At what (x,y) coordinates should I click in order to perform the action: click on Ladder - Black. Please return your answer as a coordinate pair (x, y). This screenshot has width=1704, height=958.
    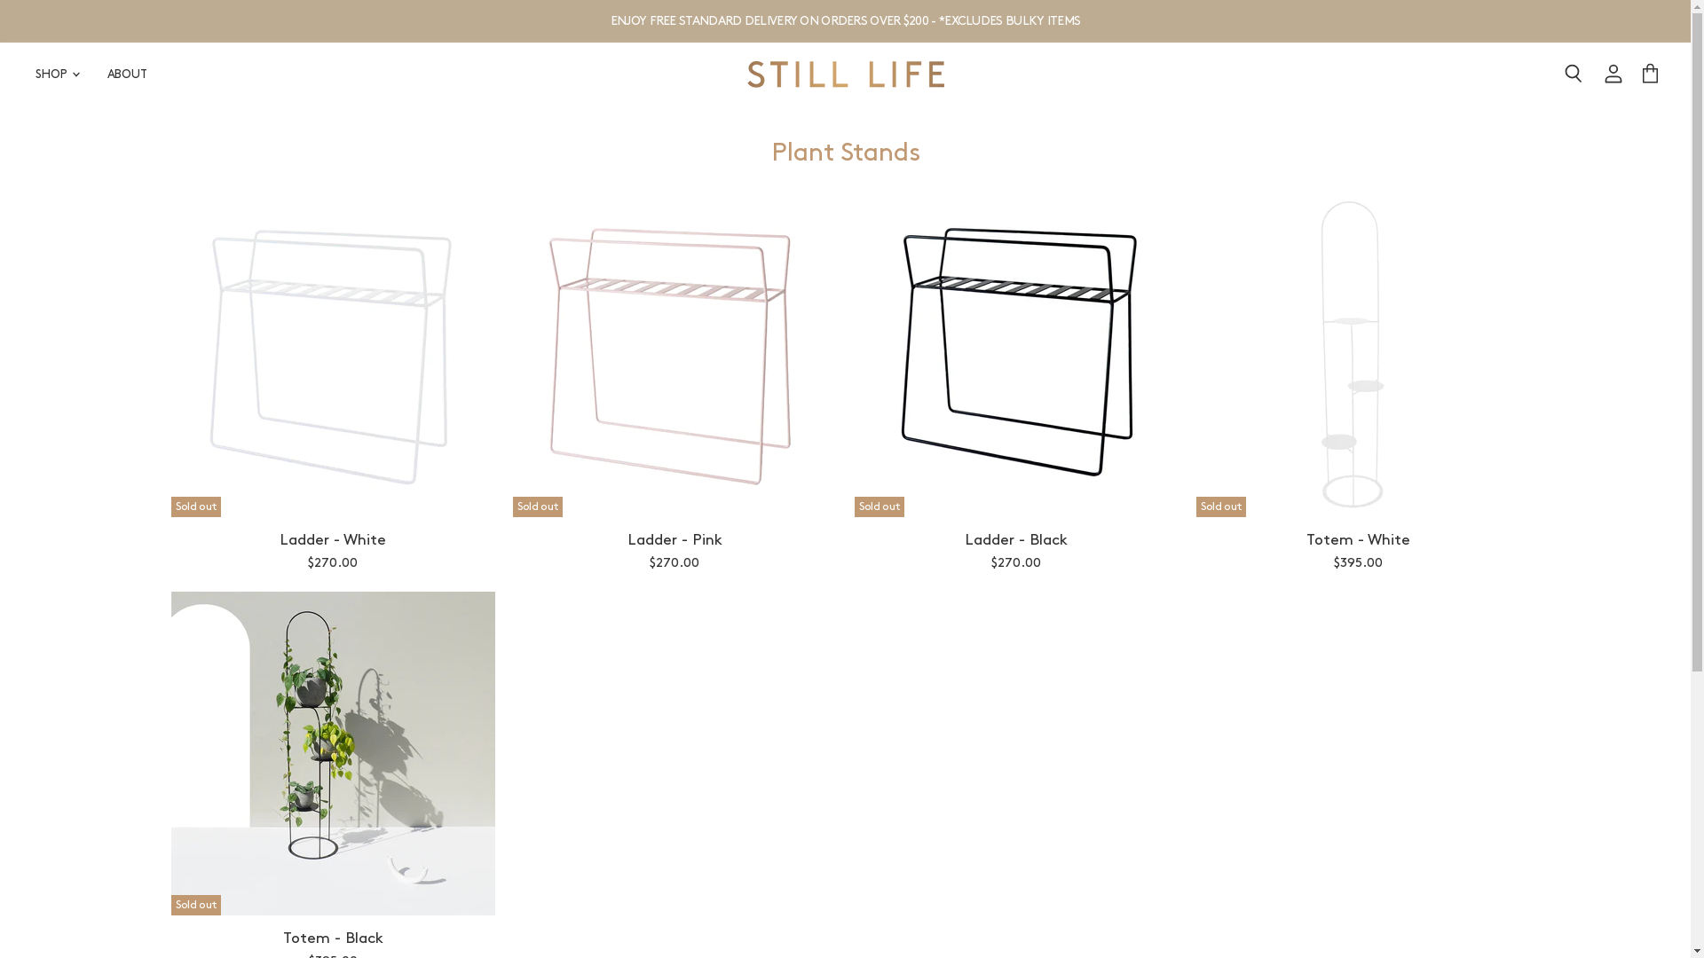
    Looking at the image, I should click on (1016, 540).